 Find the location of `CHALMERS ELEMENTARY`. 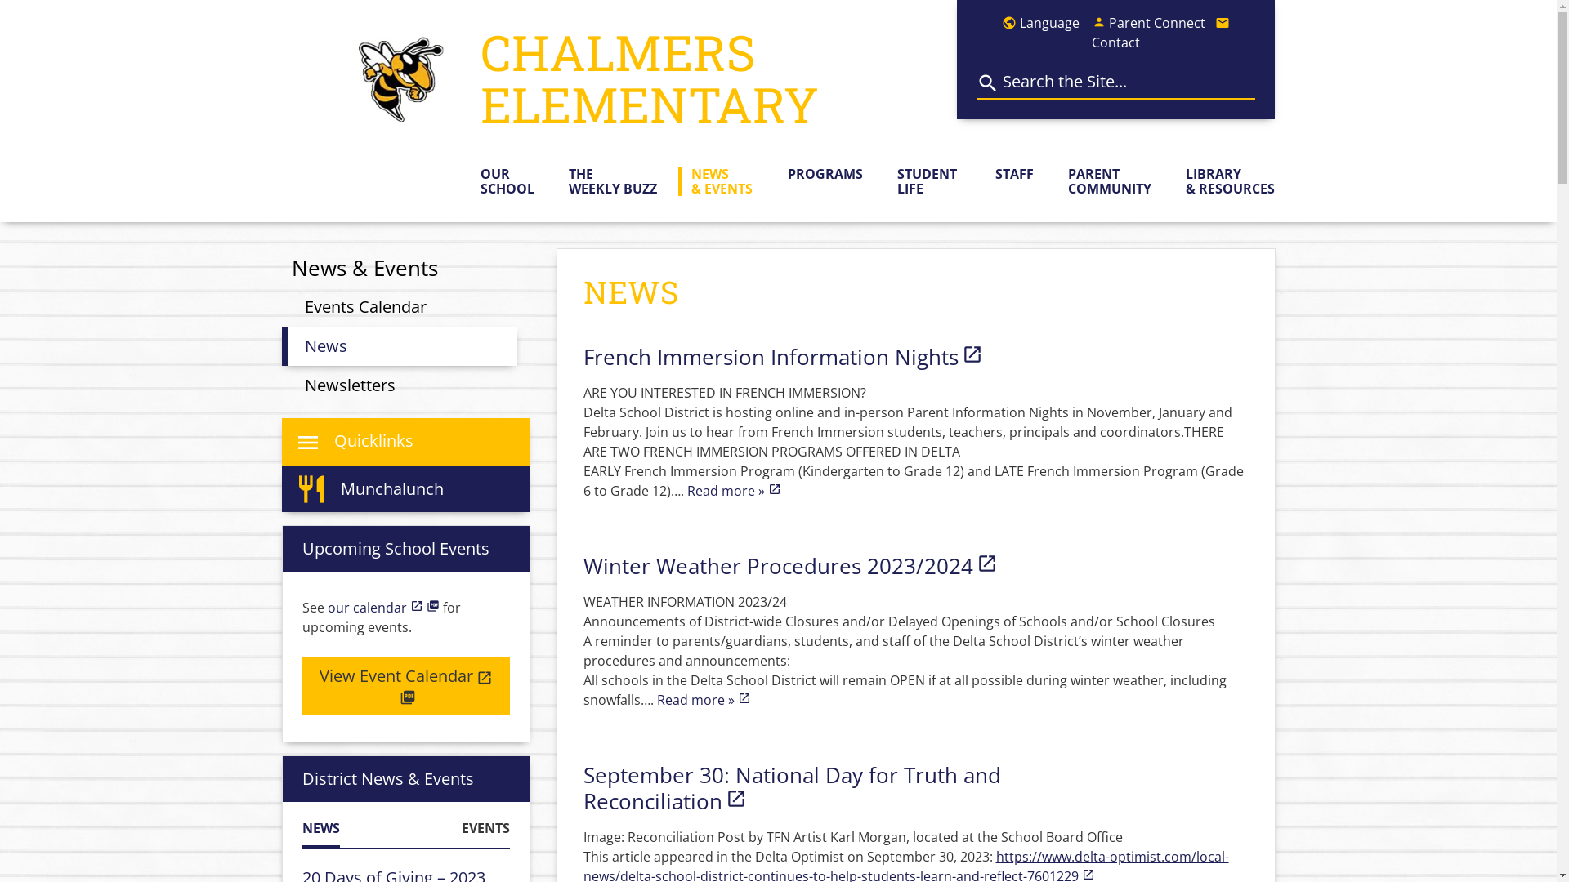

CHALMERS ELEMENTARY is located at coordinates (719, 78).